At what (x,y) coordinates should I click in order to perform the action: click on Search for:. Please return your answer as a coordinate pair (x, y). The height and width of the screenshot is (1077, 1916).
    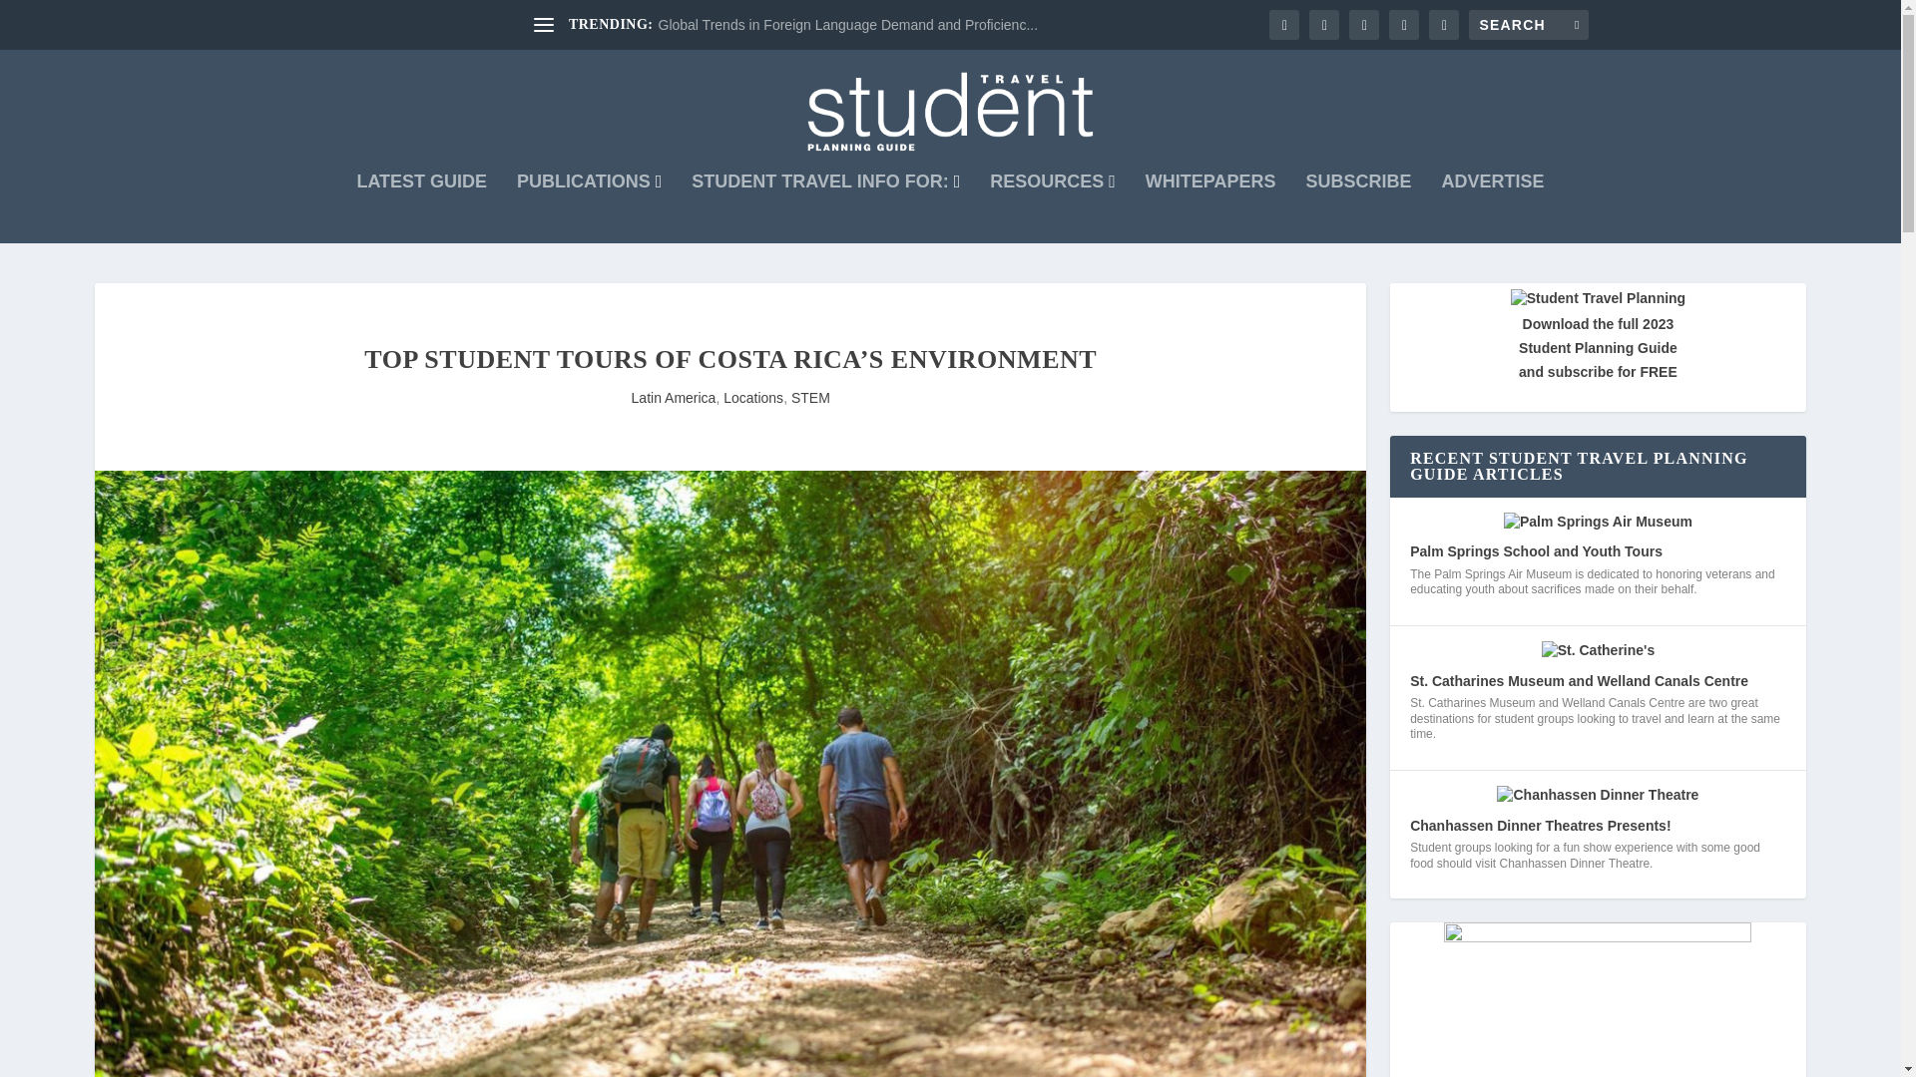
    Looking at the image, I should click on (1529, 24).